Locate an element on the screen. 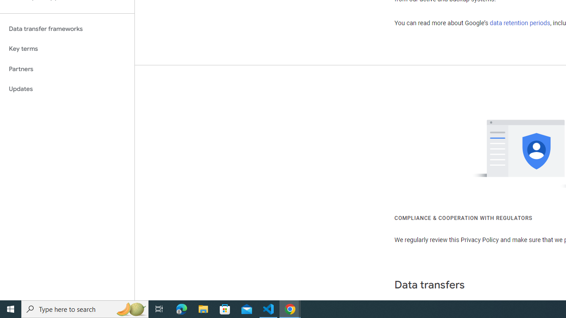  Microsoft Edge is located at coordinates (182, 309).